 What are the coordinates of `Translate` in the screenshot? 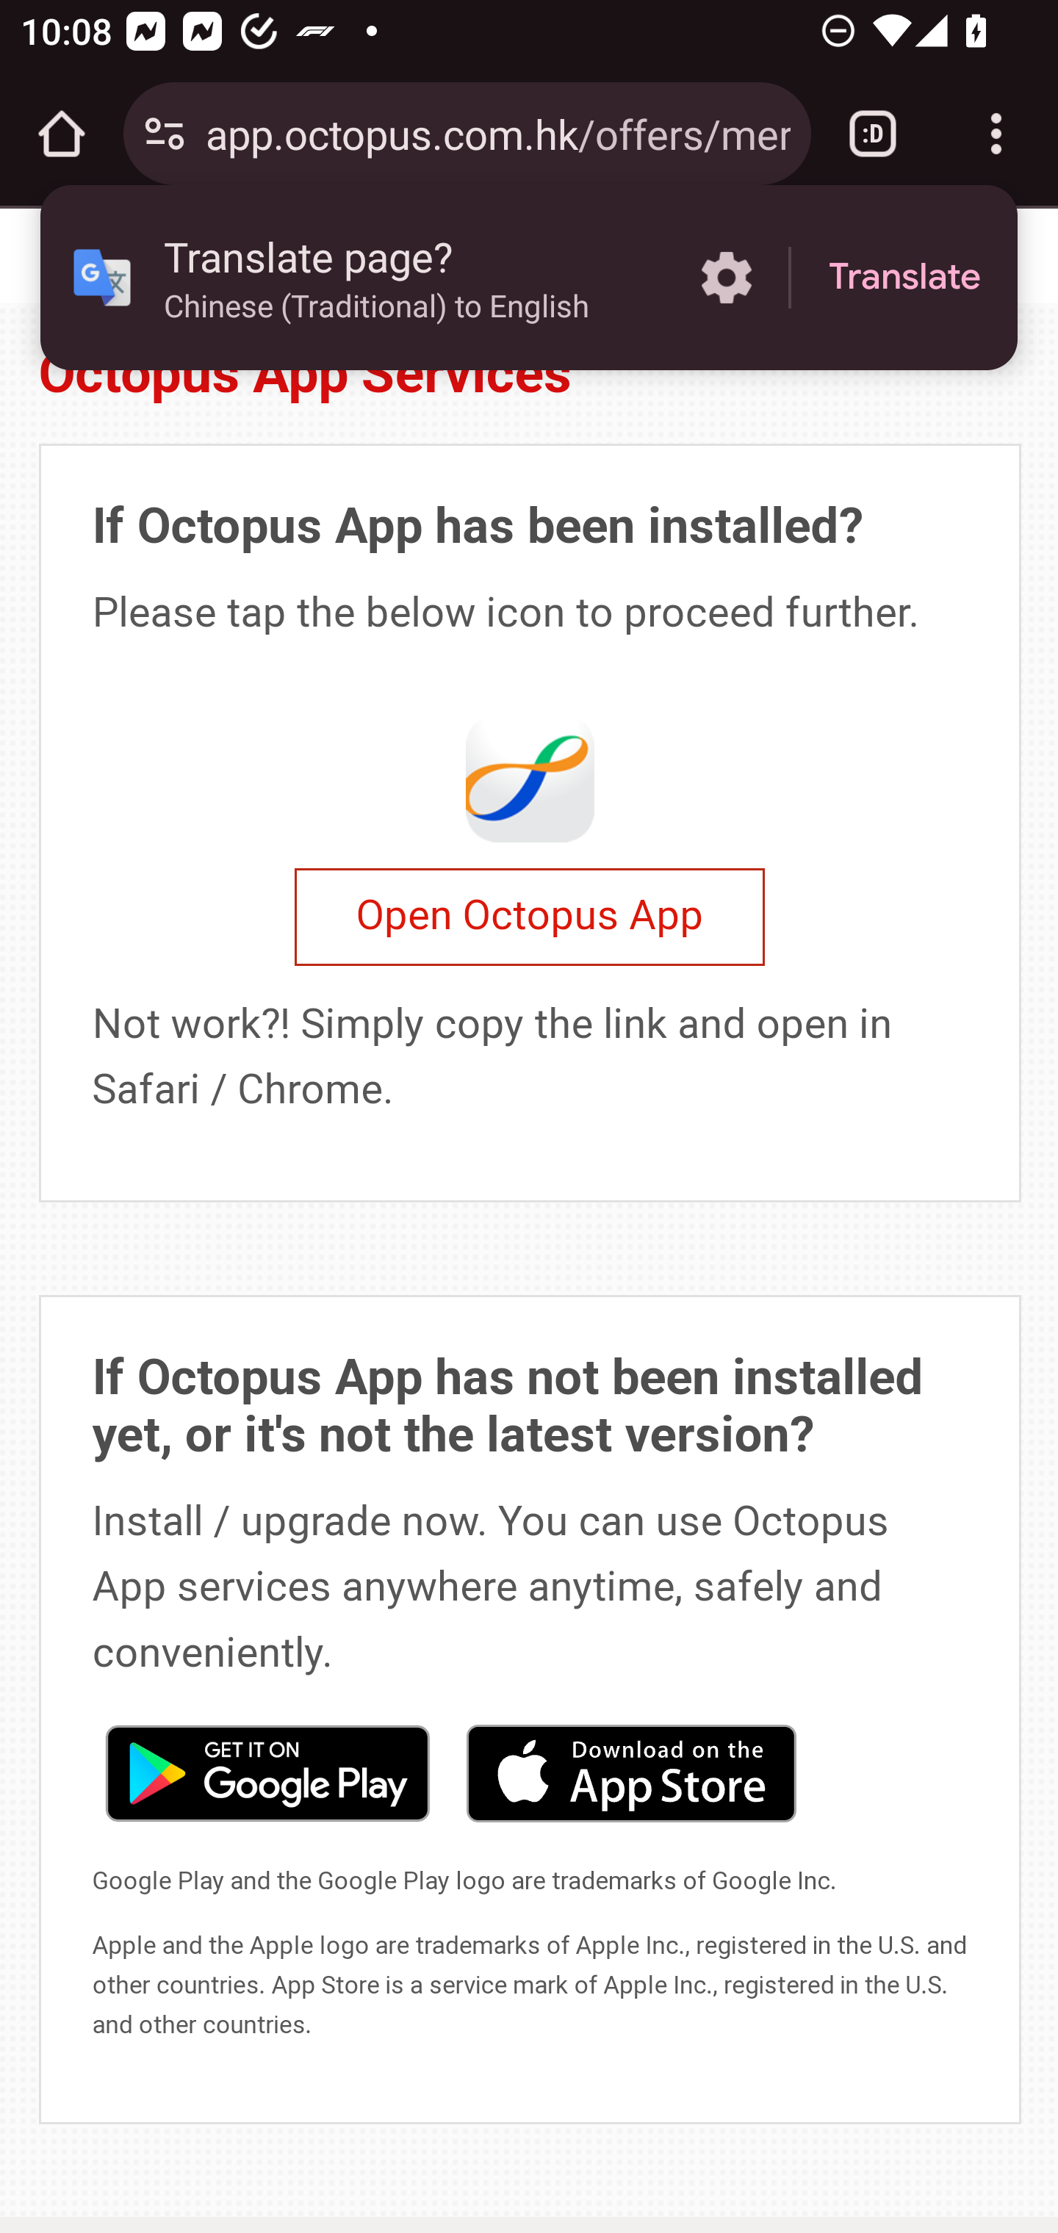 It's located at (904, 278).